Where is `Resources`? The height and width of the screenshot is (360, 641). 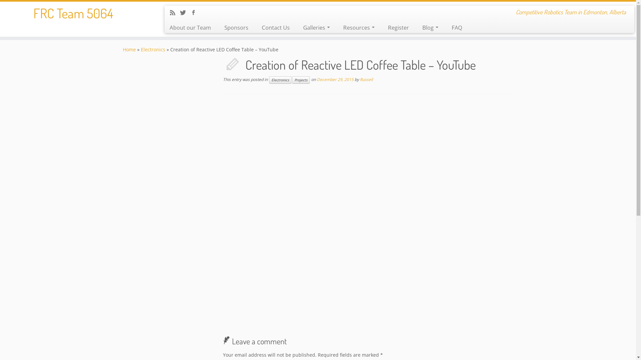
Resources is located at coordinates (359, 28).